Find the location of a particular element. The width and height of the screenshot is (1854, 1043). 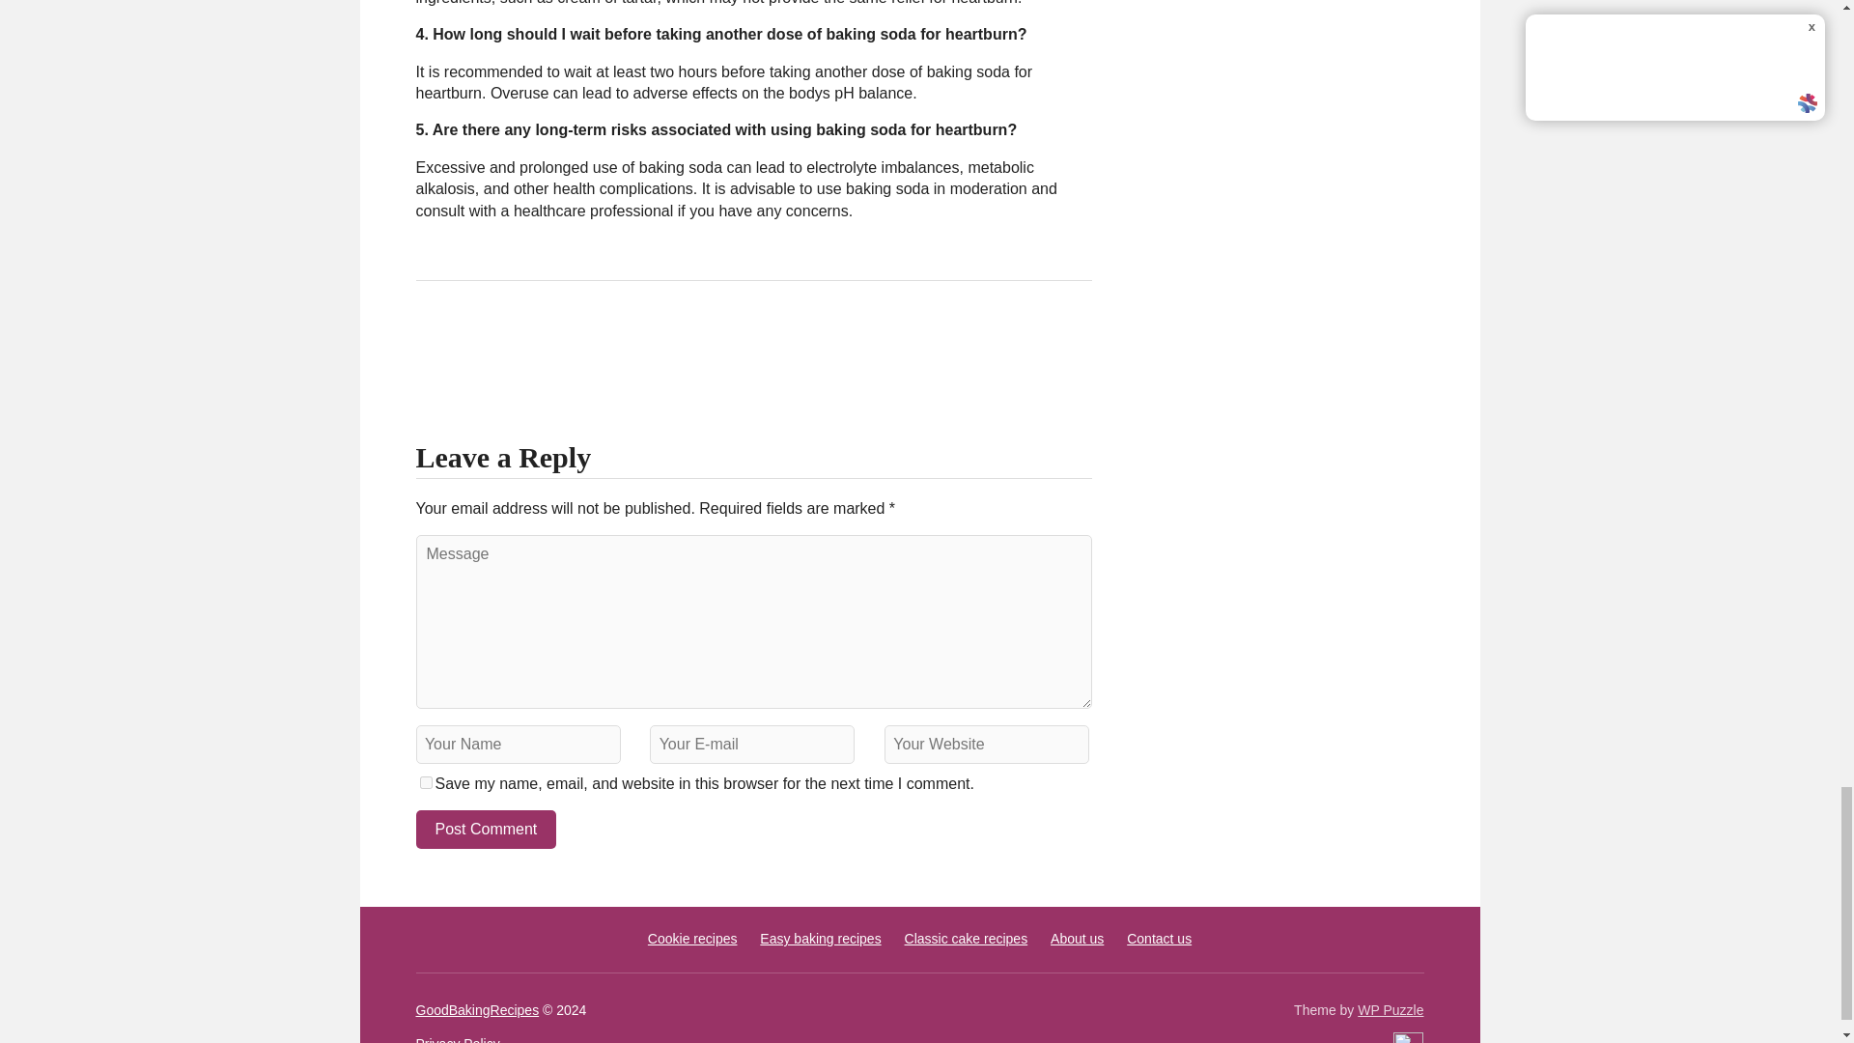

WP Puzzle is located at coordinates (1390, 1010).